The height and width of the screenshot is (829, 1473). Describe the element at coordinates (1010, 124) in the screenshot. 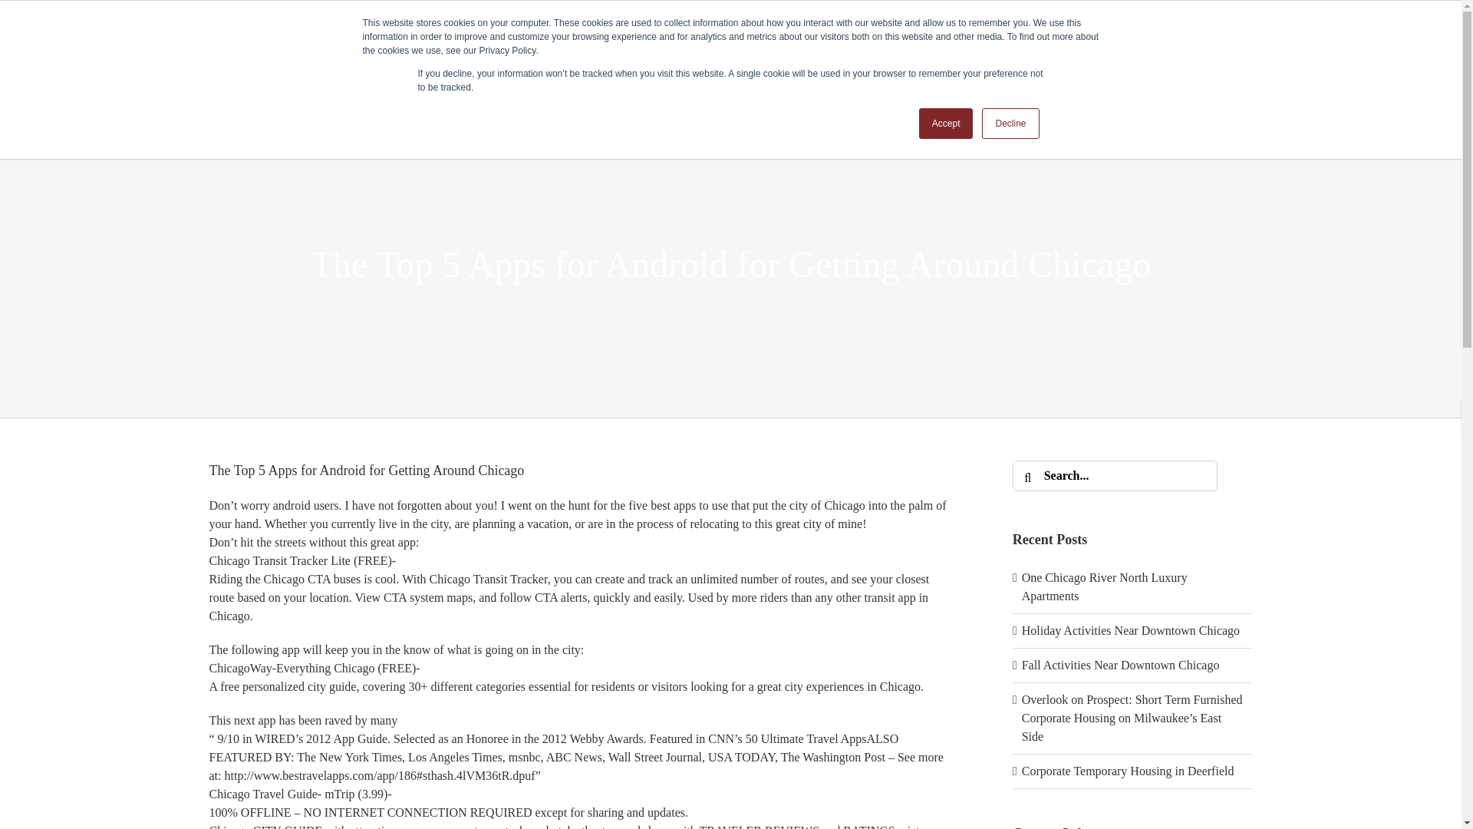

I see `Decline` at that location.